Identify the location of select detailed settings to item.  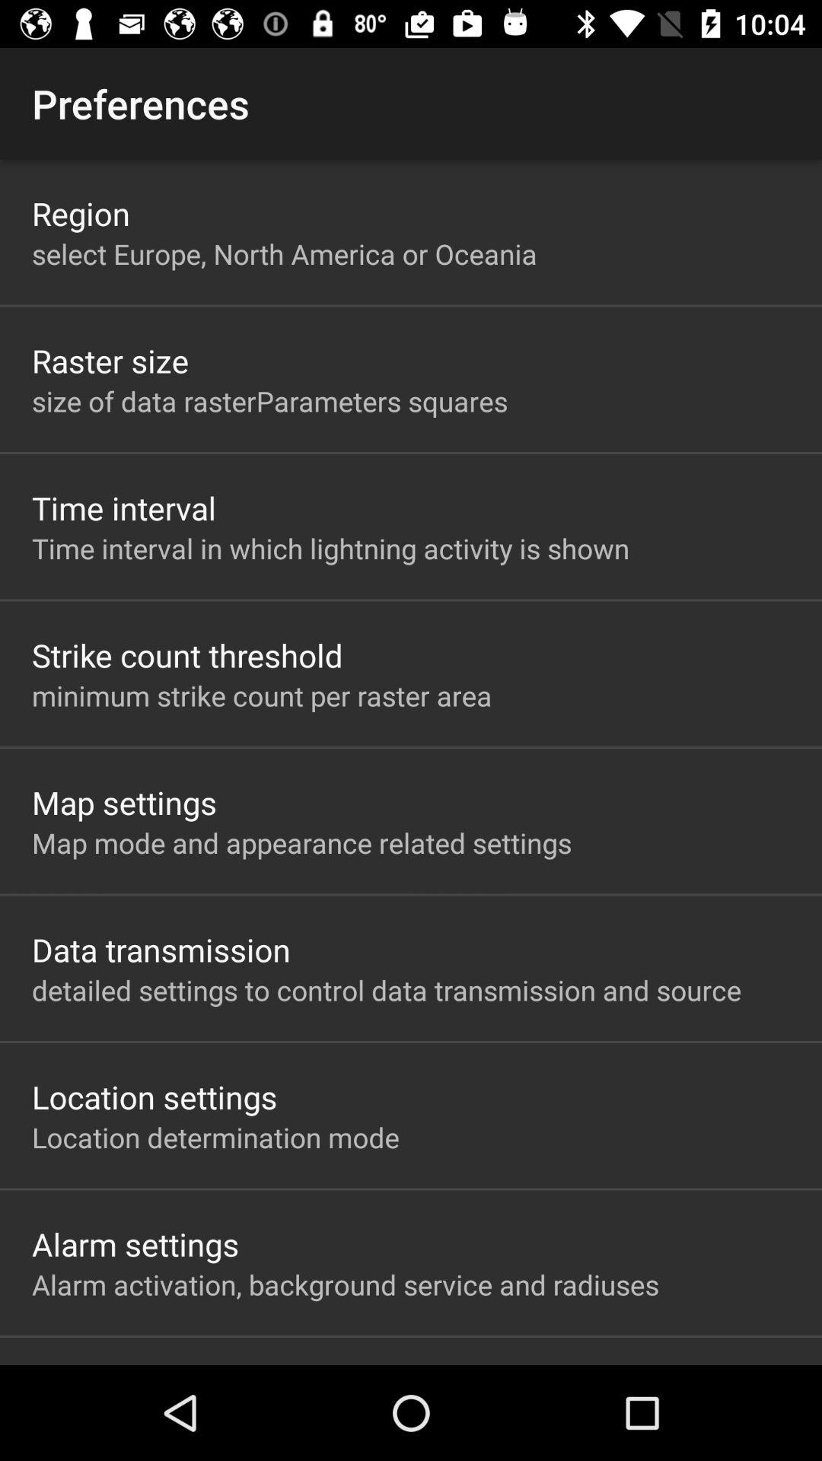
(387, 990).